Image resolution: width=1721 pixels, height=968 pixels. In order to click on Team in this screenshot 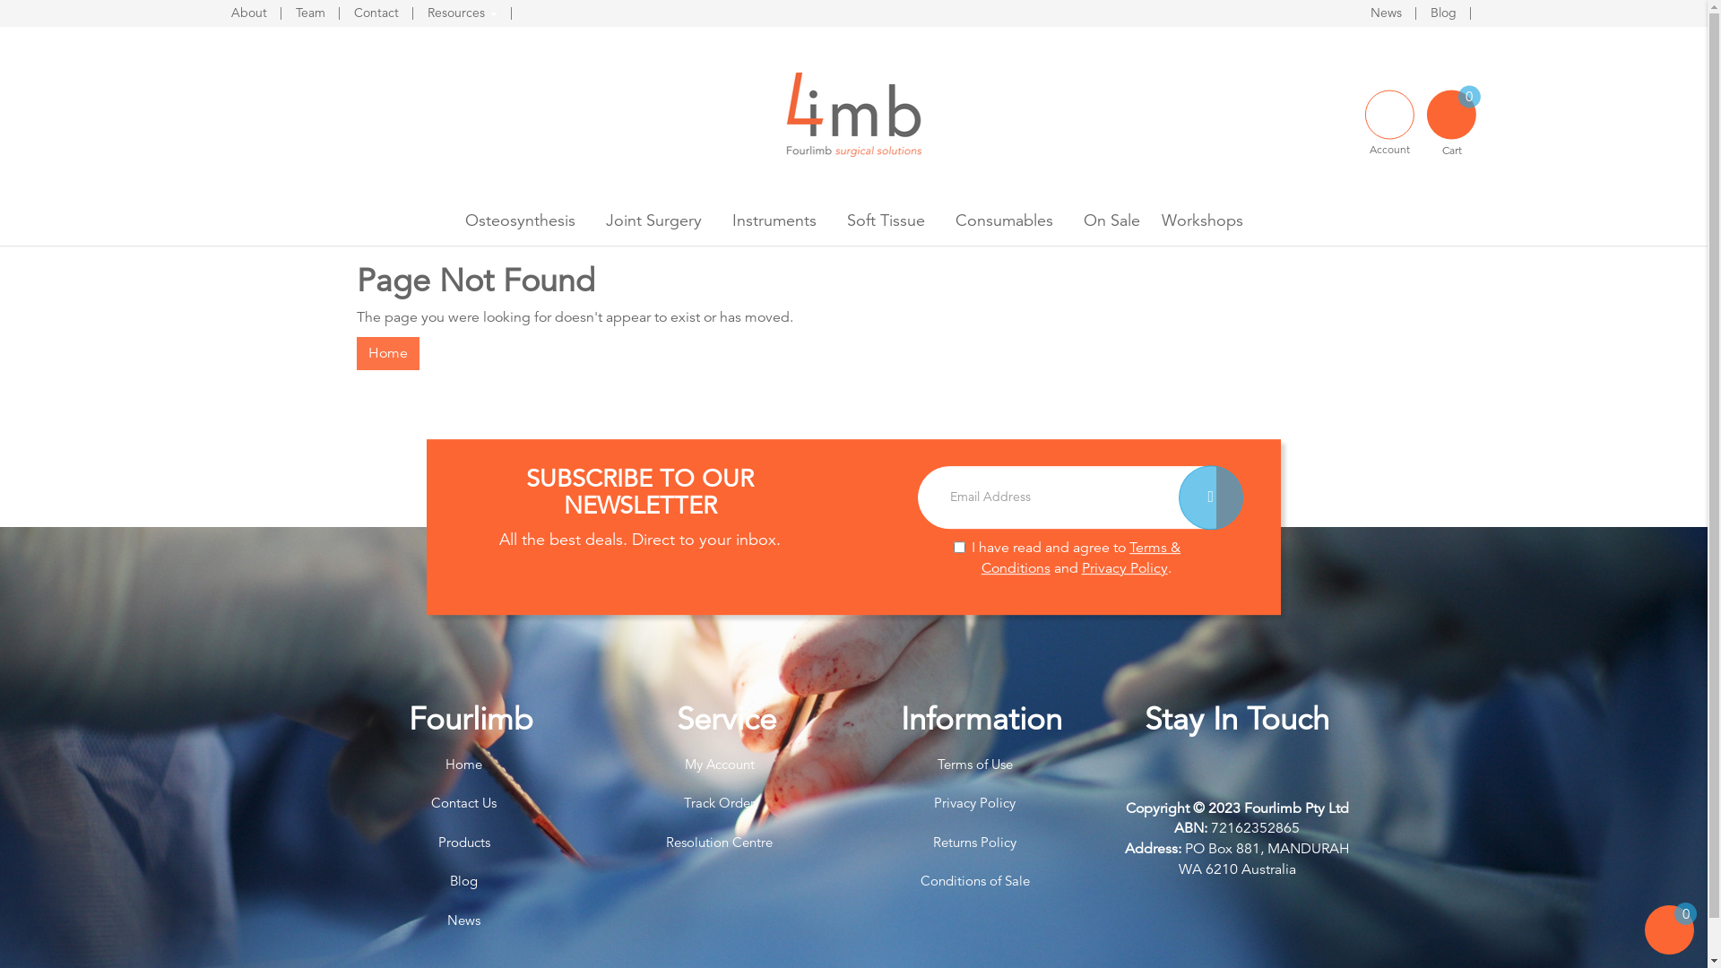, I will do `click(312, 13)`.